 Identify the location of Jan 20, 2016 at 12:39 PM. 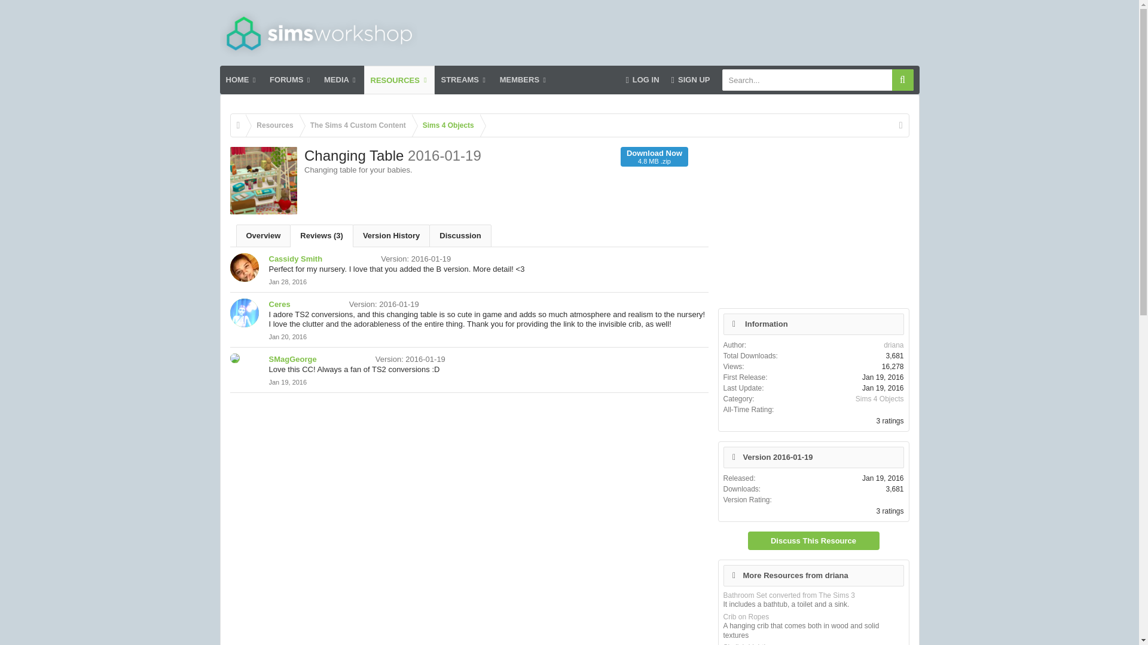
(288, 337).